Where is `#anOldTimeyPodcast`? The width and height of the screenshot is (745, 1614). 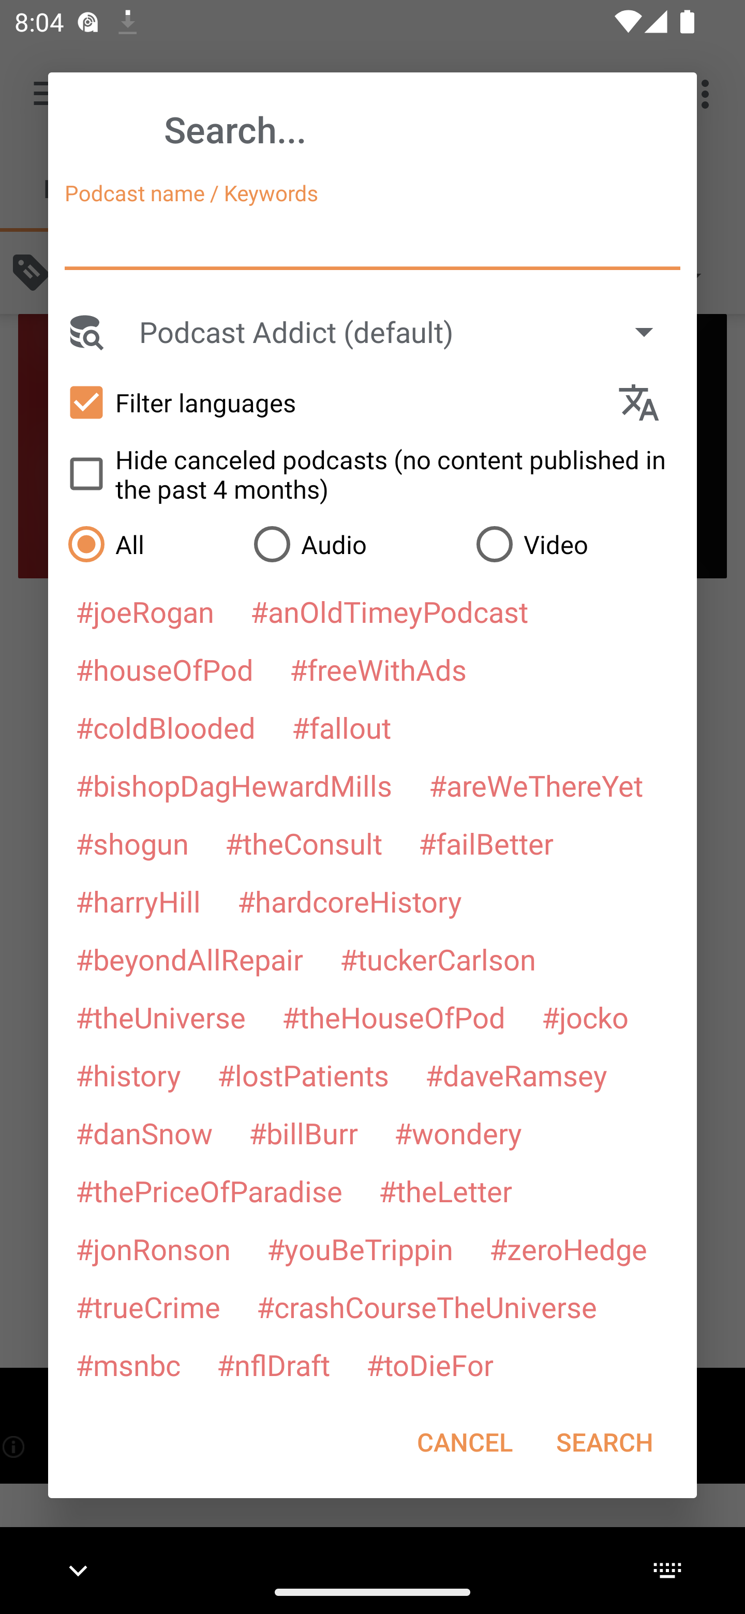 #anOldTimeyPodcast is located at coordinates (389, 611).